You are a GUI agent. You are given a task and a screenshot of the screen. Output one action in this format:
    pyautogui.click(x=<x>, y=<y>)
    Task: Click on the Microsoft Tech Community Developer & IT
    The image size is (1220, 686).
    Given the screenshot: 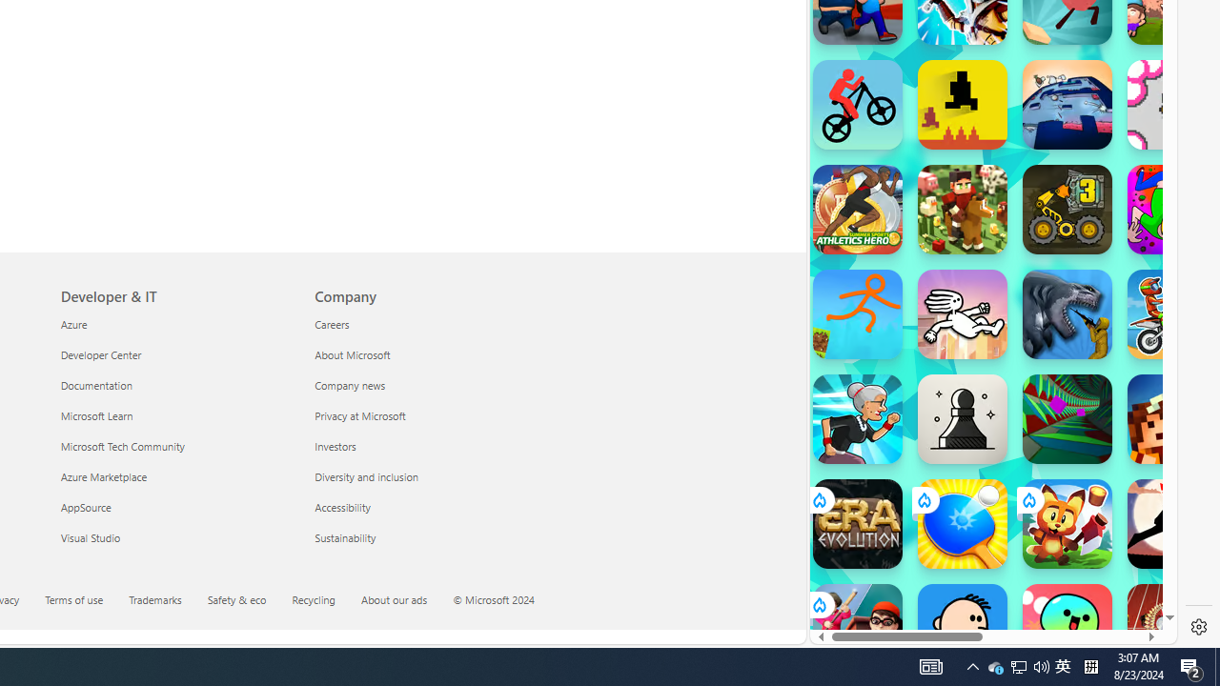 What is the action you would take?
    pyautogui.click(x=122, y=446)
    